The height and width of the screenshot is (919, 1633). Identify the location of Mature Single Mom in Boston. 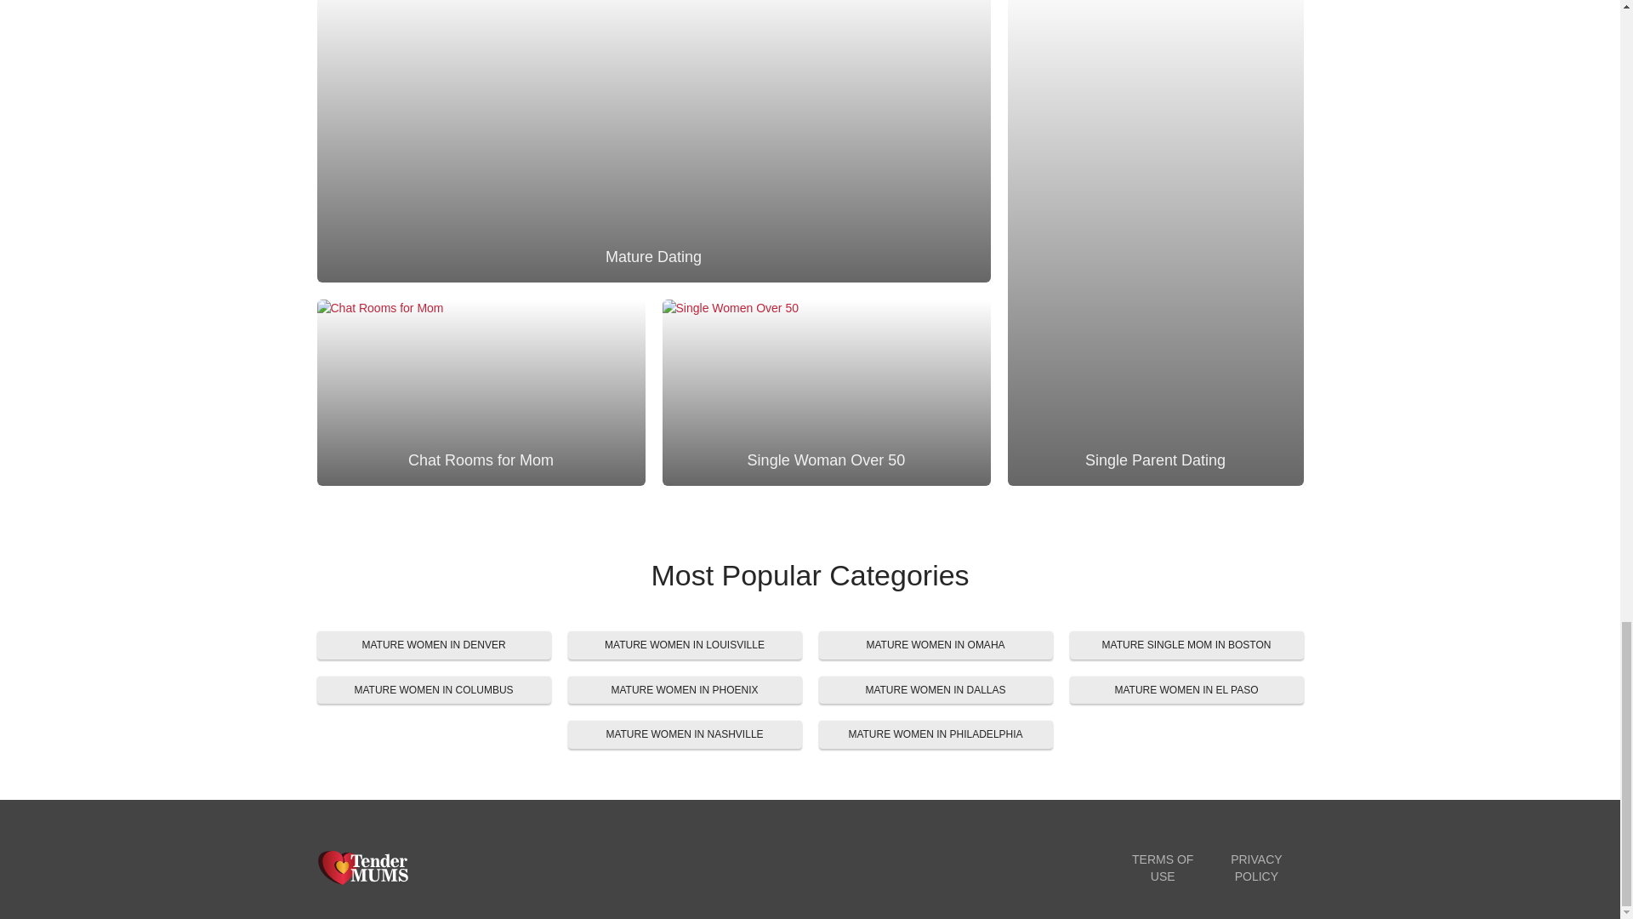
(1186, 645).